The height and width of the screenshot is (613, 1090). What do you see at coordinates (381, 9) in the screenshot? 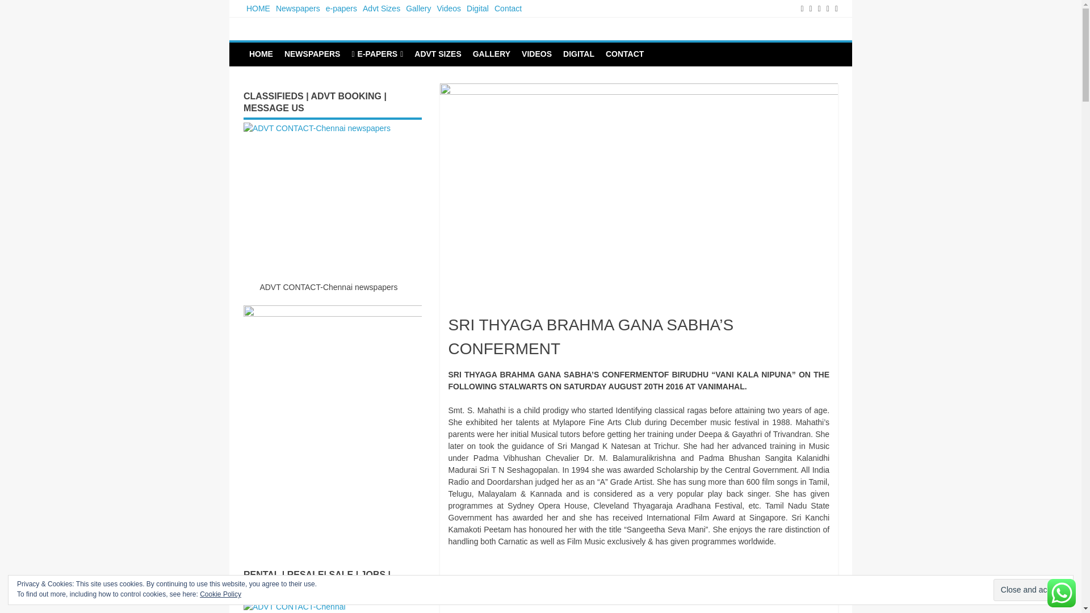
I see `Advt Sizes` at bounding box center [381, 9].